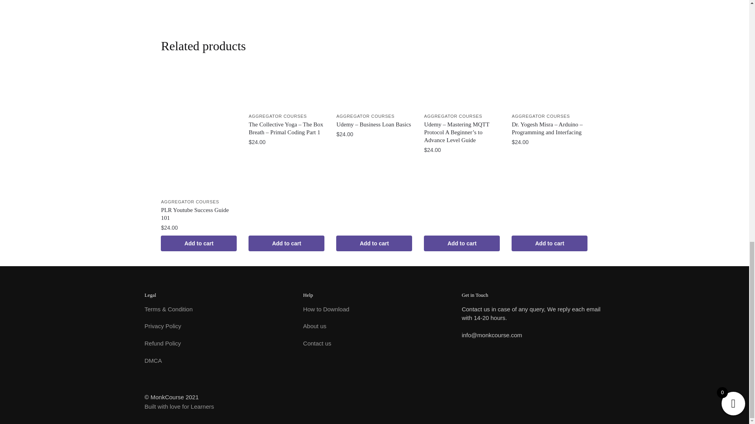  I want to click on AGGREGATOR COURSES, so click(365, 116).